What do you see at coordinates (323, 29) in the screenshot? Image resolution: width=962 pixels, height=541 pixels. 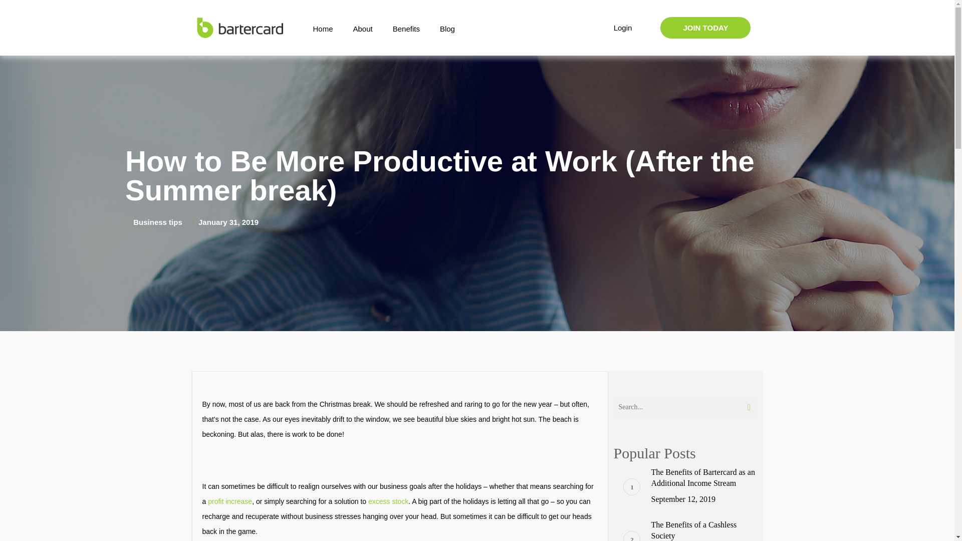 I see `Home` at bounding box center [323, 29].